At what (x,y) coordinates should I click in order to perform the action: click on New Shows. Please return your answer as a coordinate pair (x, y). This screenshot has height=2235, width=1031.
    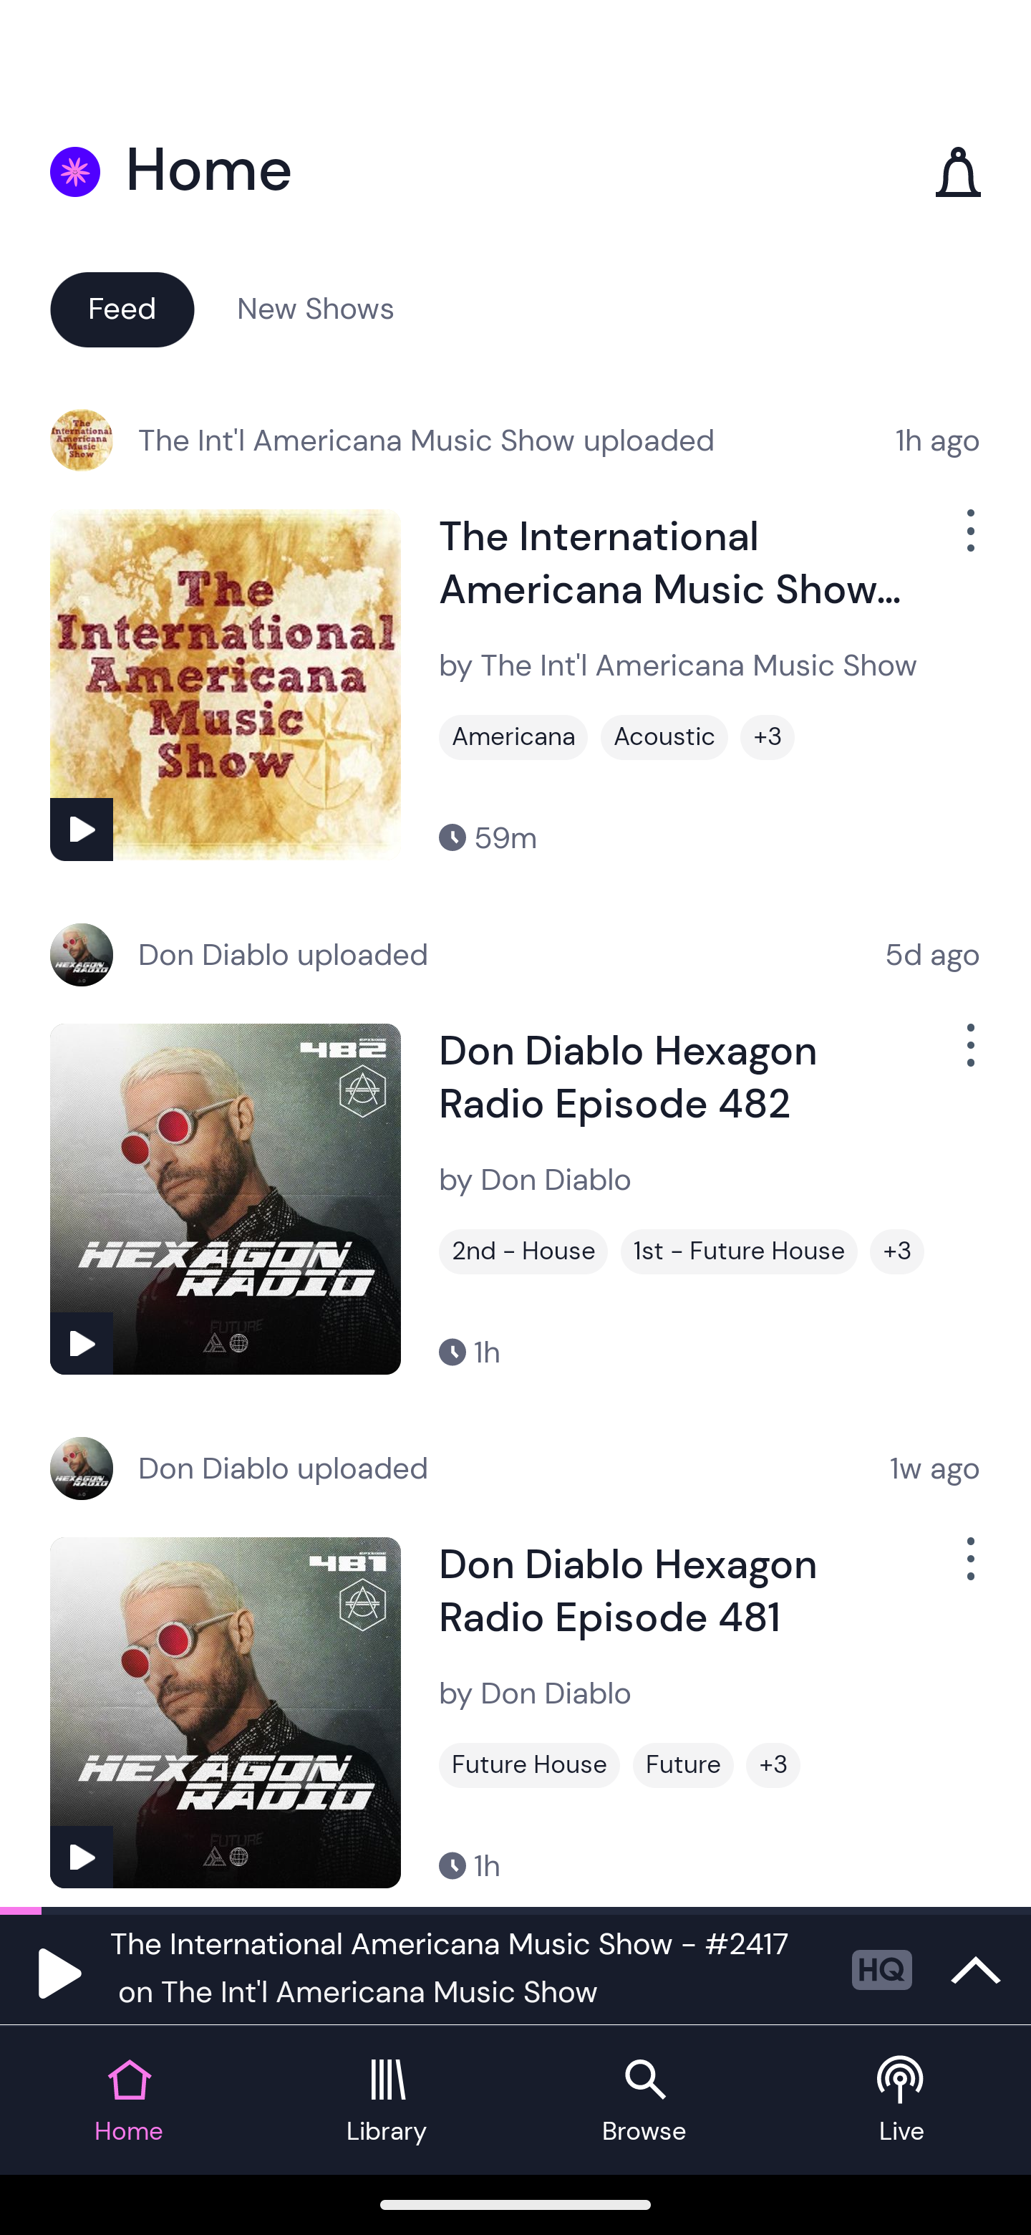
    Looking at the image, I should click on (316, 308).